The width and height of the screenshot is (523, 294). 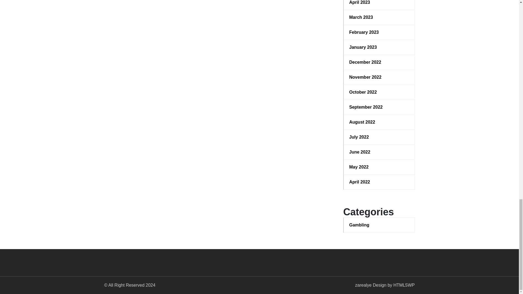 What do you see at coordinates (379, 47) in the screenshot?
I see `January 2023` at bounding box center [379, 47].